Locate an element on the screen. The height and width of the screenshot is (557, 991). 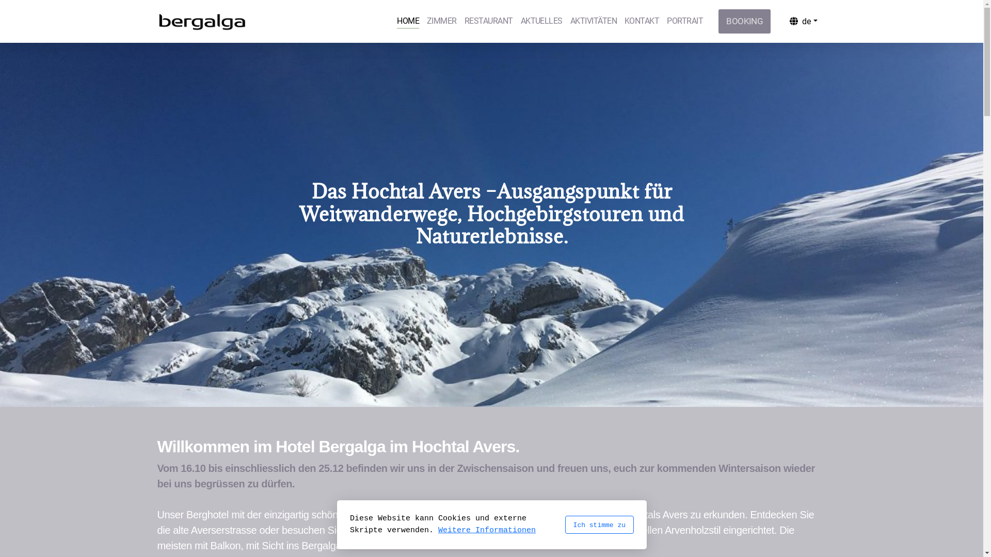
Weitere Informationen is located at coordinates (487, 530).